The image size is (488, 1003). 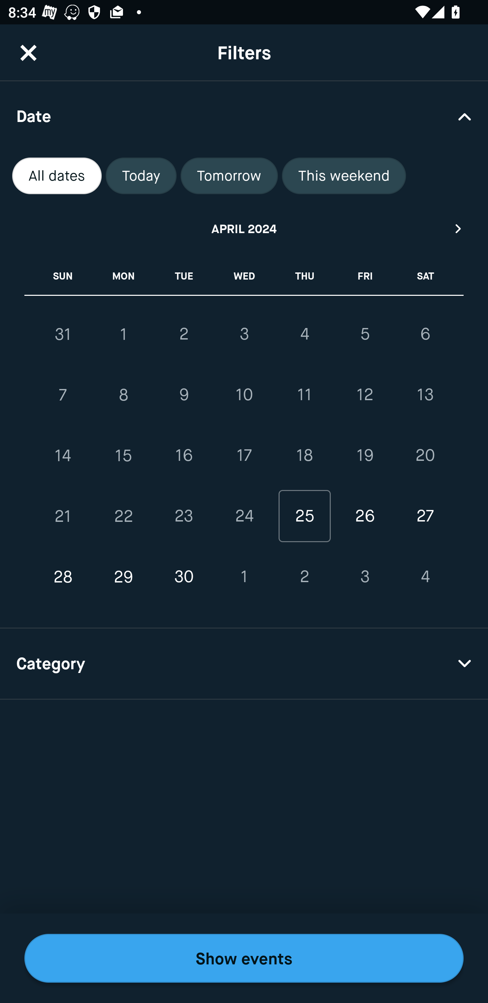 What do you see at coordinates (244, 516) in the screenshot?
I see `24` at bounding box center [244, 516].